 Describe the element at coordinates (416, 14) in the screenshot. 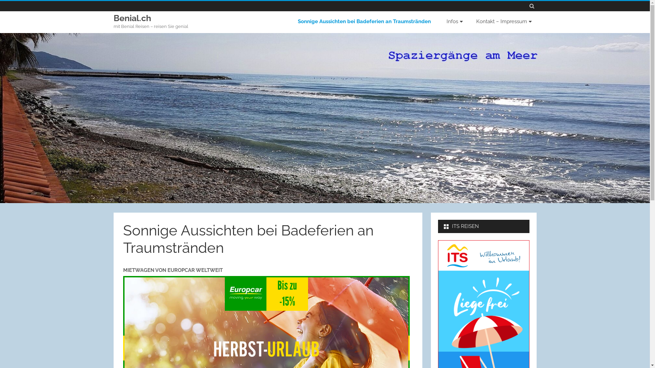

I see `Skip to content` at that location.